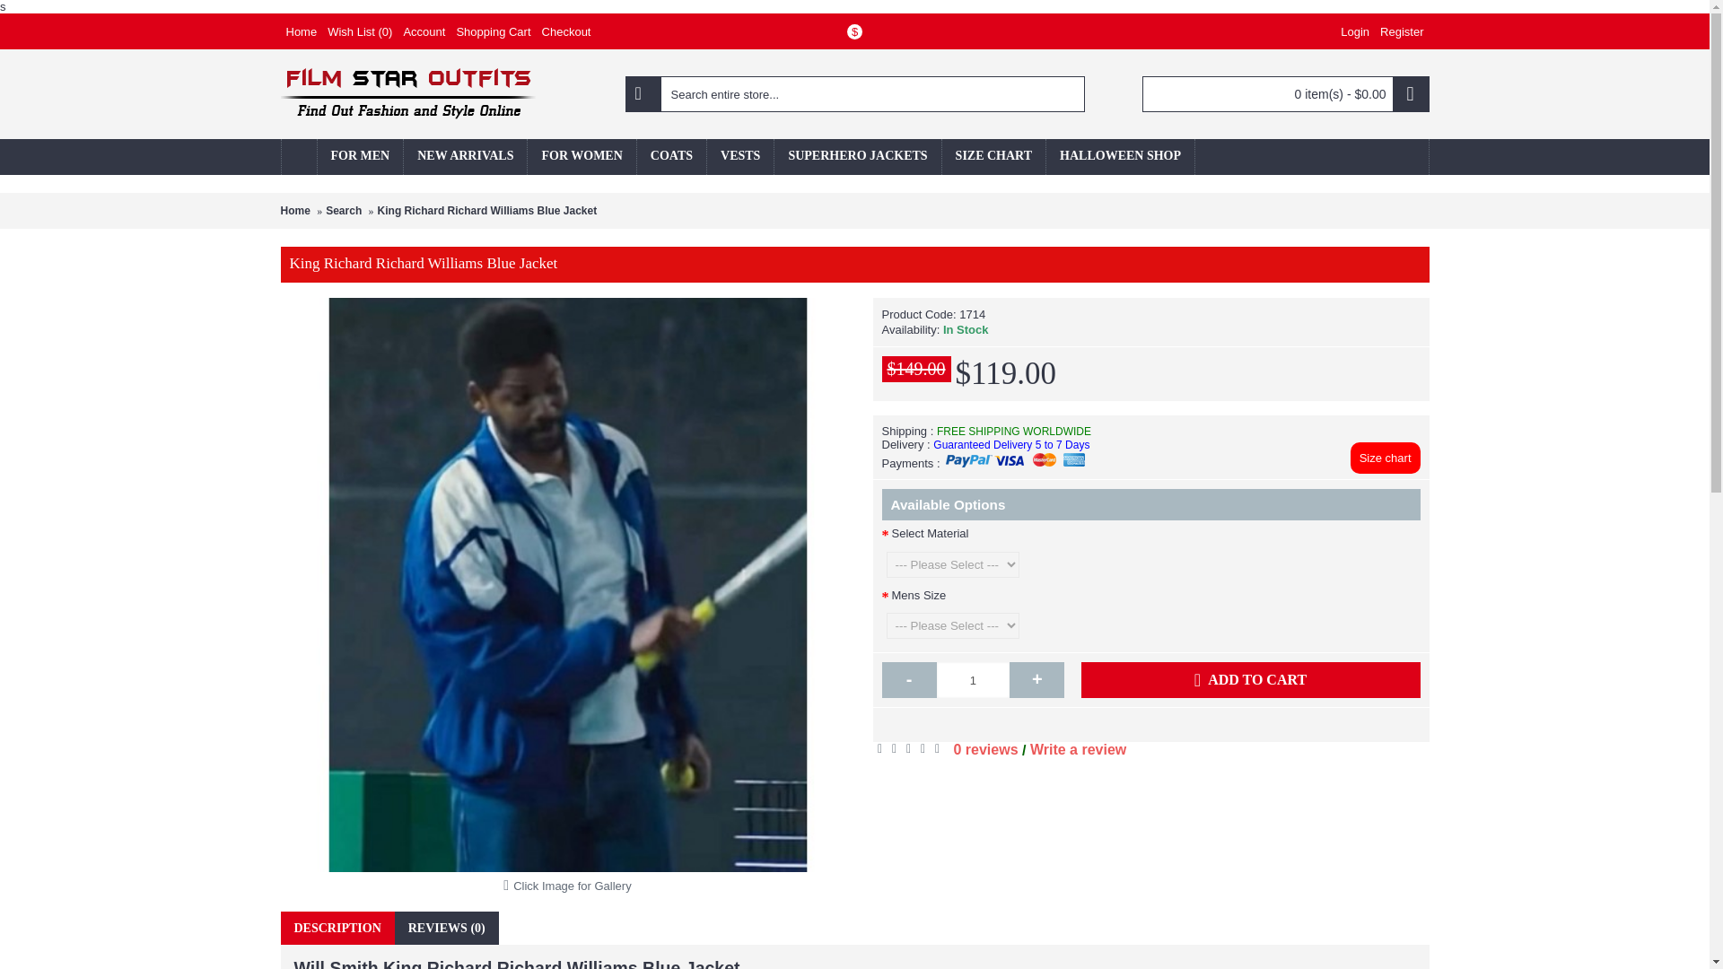 Image resolution: width=1723 pixels, height=969 pixels. What do you see at coordinates (301, 31) in the screenshot?
I see `Home` at bounding box center [301, 31].